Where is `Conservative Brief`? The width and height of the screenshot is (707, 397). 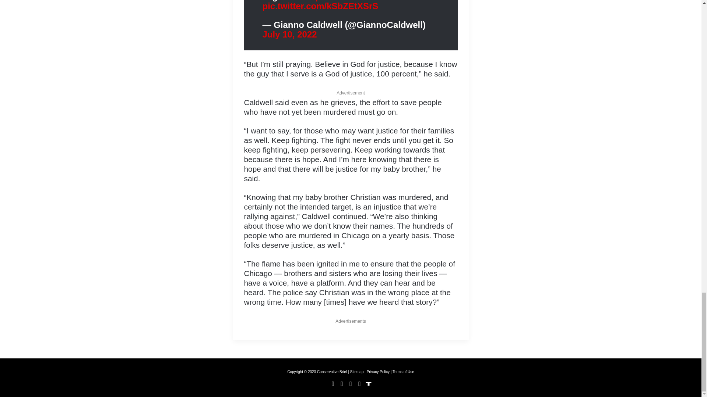
Conservative Brief is located at coordinates (332, 372).